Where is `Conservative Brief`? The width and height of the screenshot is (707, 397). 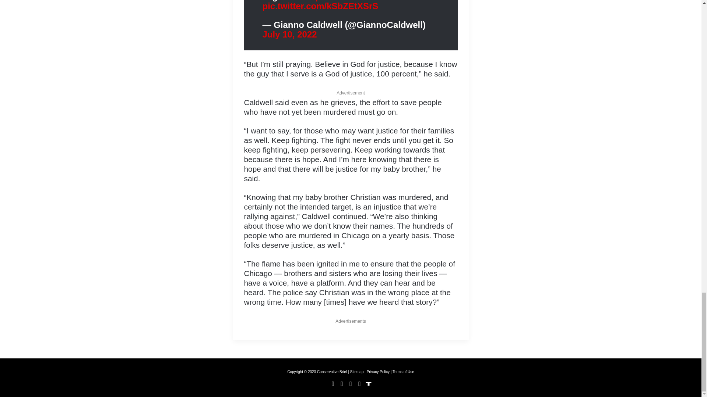
Conservative Brief is located at coordinates (332, 372).